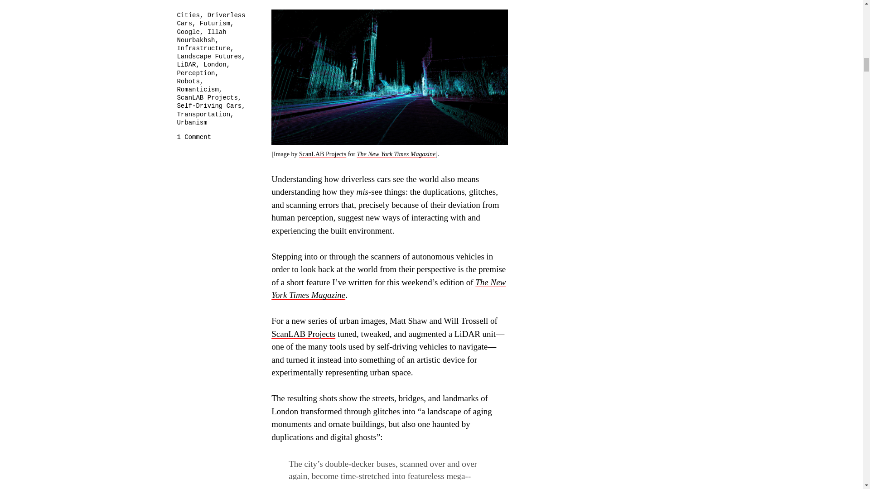  Describe the element at coordinates (303, 334) in the screenshot. I see `ScanLAB Projects` at that location.